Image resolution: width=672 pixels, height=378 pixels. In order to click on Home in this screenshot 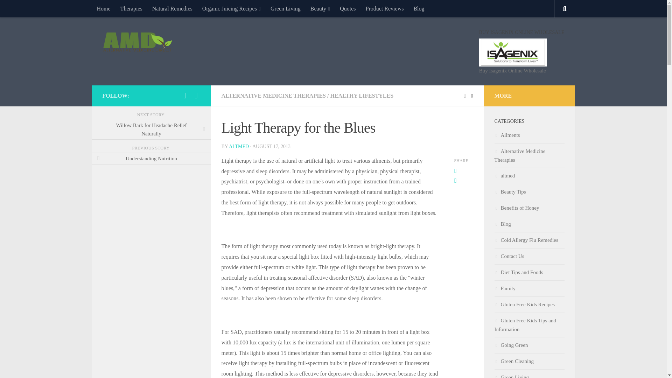, I will do `click(103, 8)`.